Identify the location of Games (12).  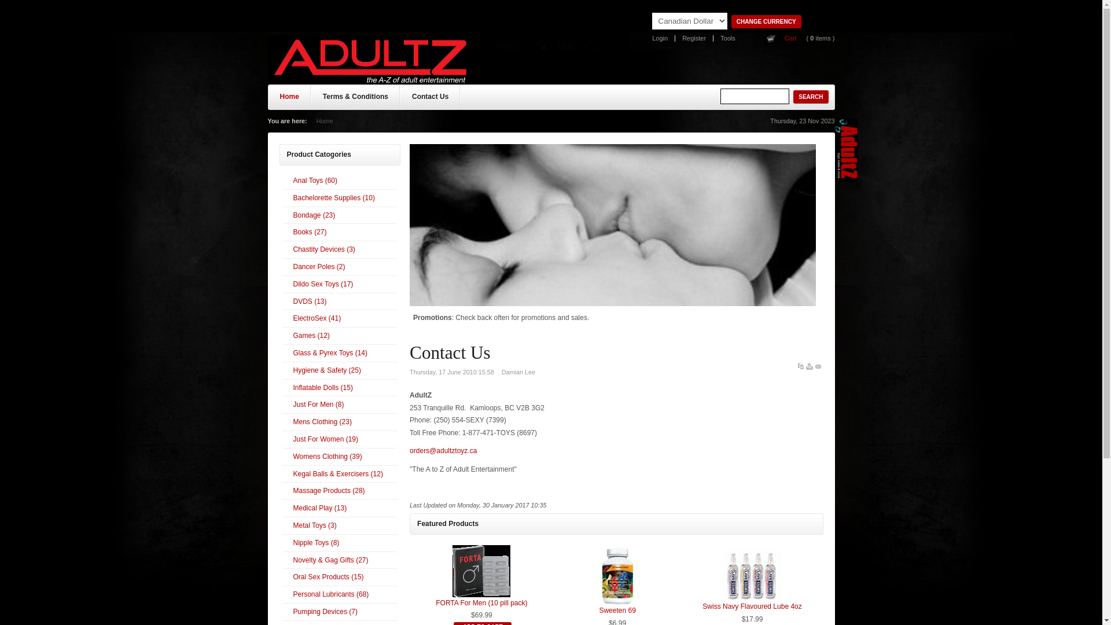
(340, 336).